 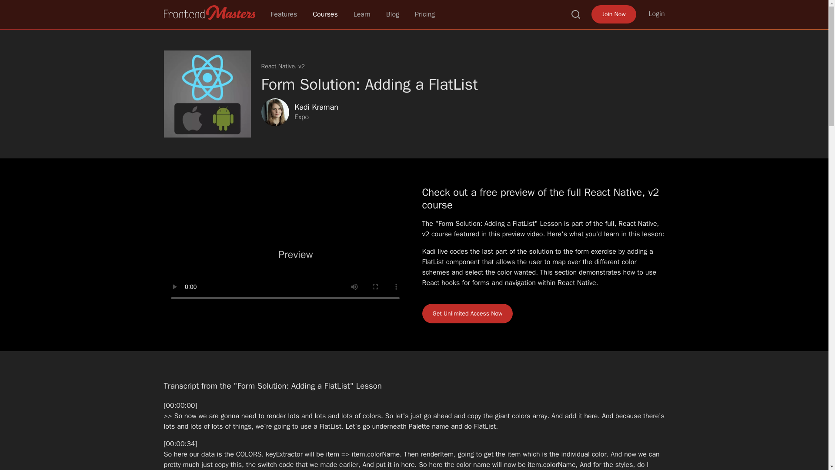 I want to click on Features, so click(x=284, y=14).